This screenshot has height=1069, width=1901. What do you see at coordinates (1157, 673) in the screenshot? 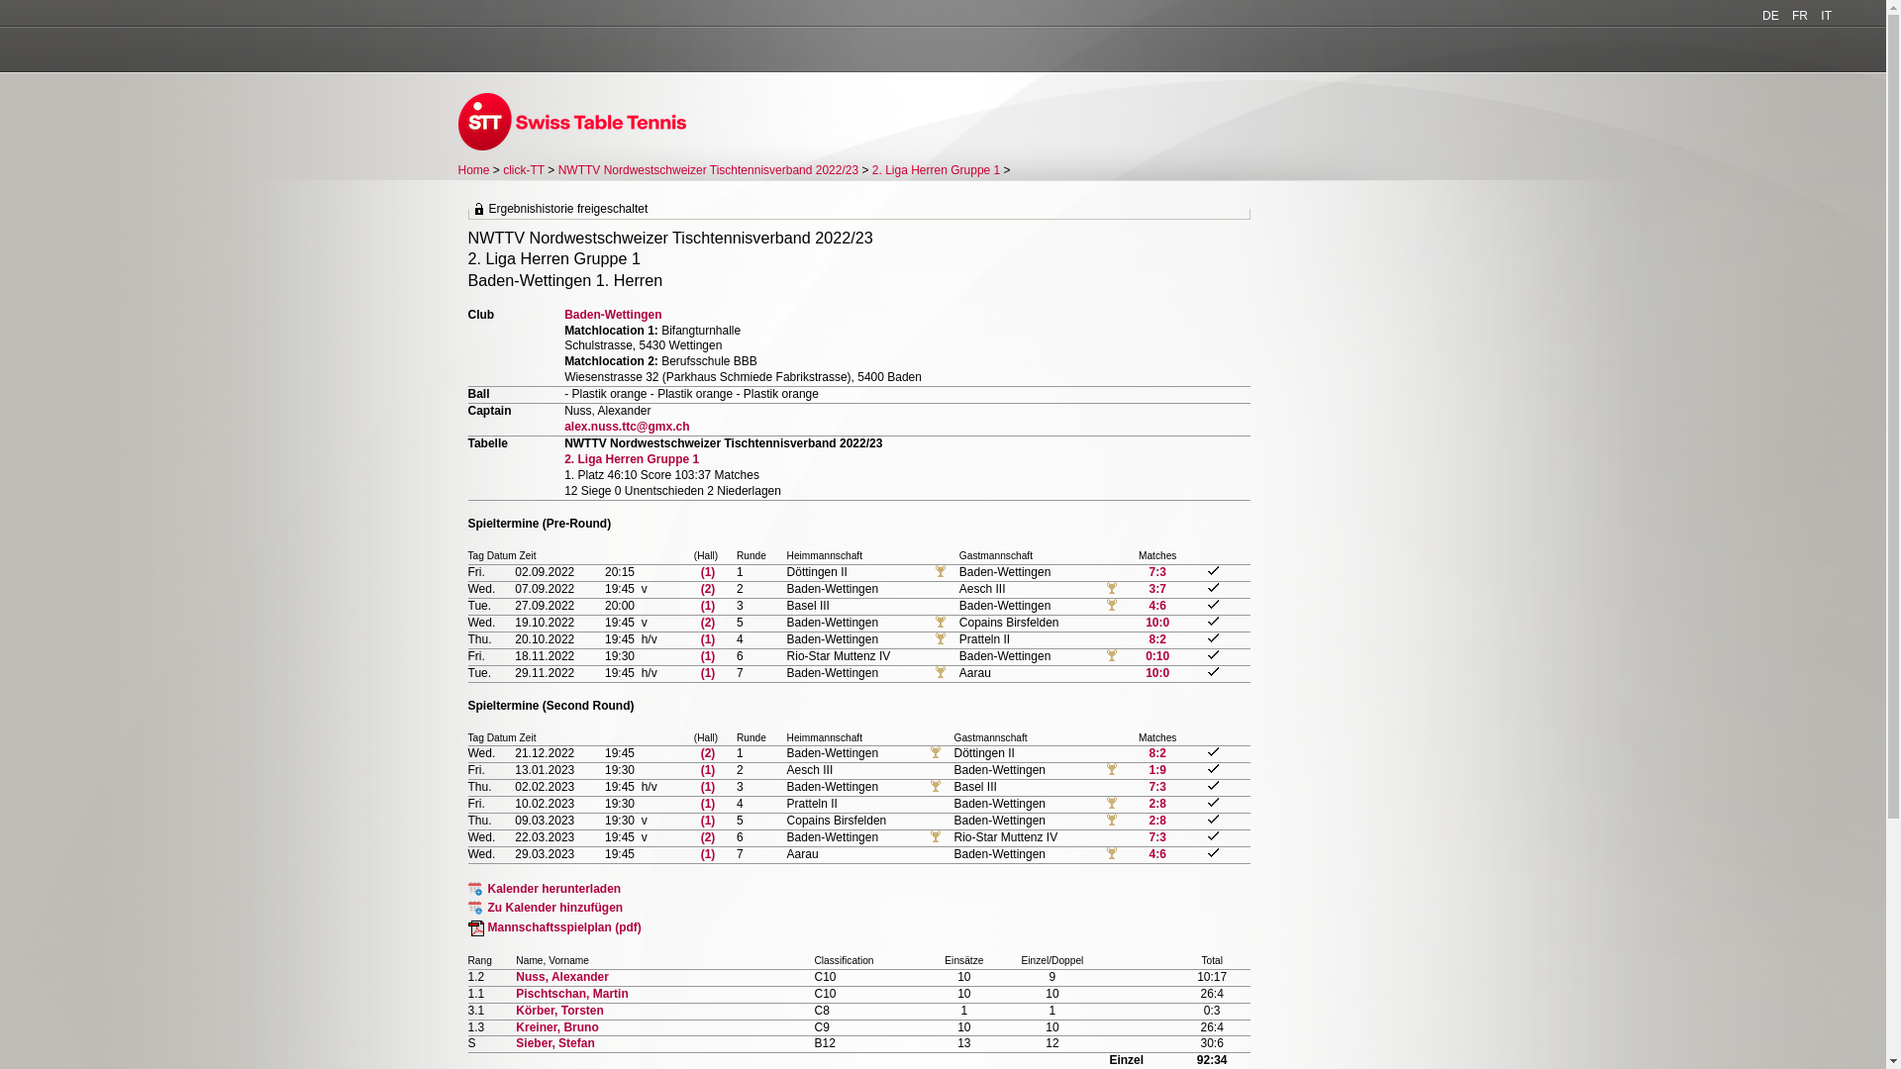
I see `10:0` at bounding box center [1157, 673].